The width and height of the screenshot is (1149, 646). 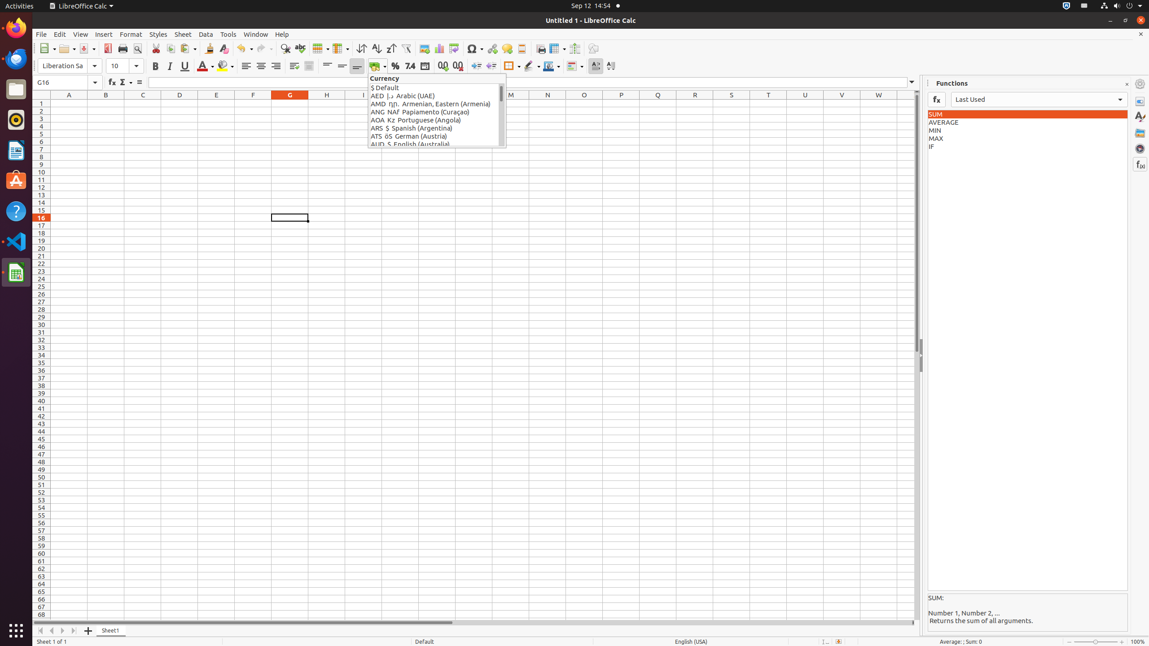 What do you see at coordinates (584, 103) in the screenshot?
I see `O1` at bounding box center [584, 103].